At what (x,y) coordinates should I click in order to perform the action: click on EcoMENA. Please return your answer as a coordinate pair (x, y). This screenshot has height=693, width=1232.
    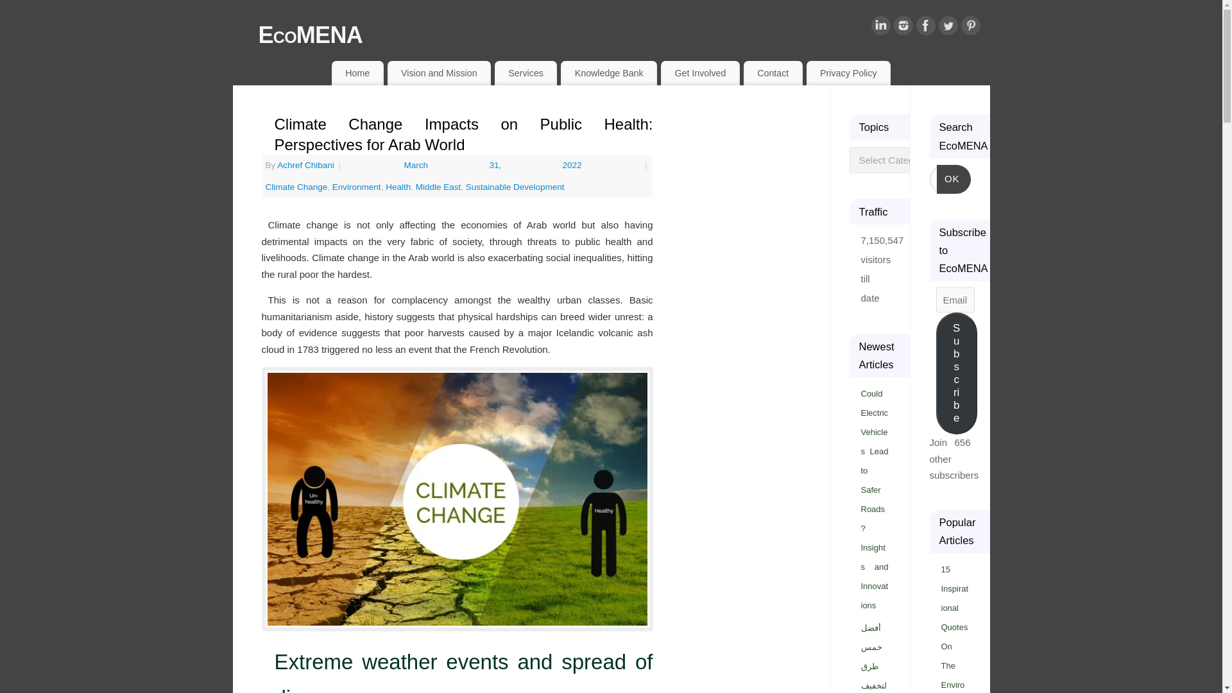
    Looking at the image, I should click on (623, 35).